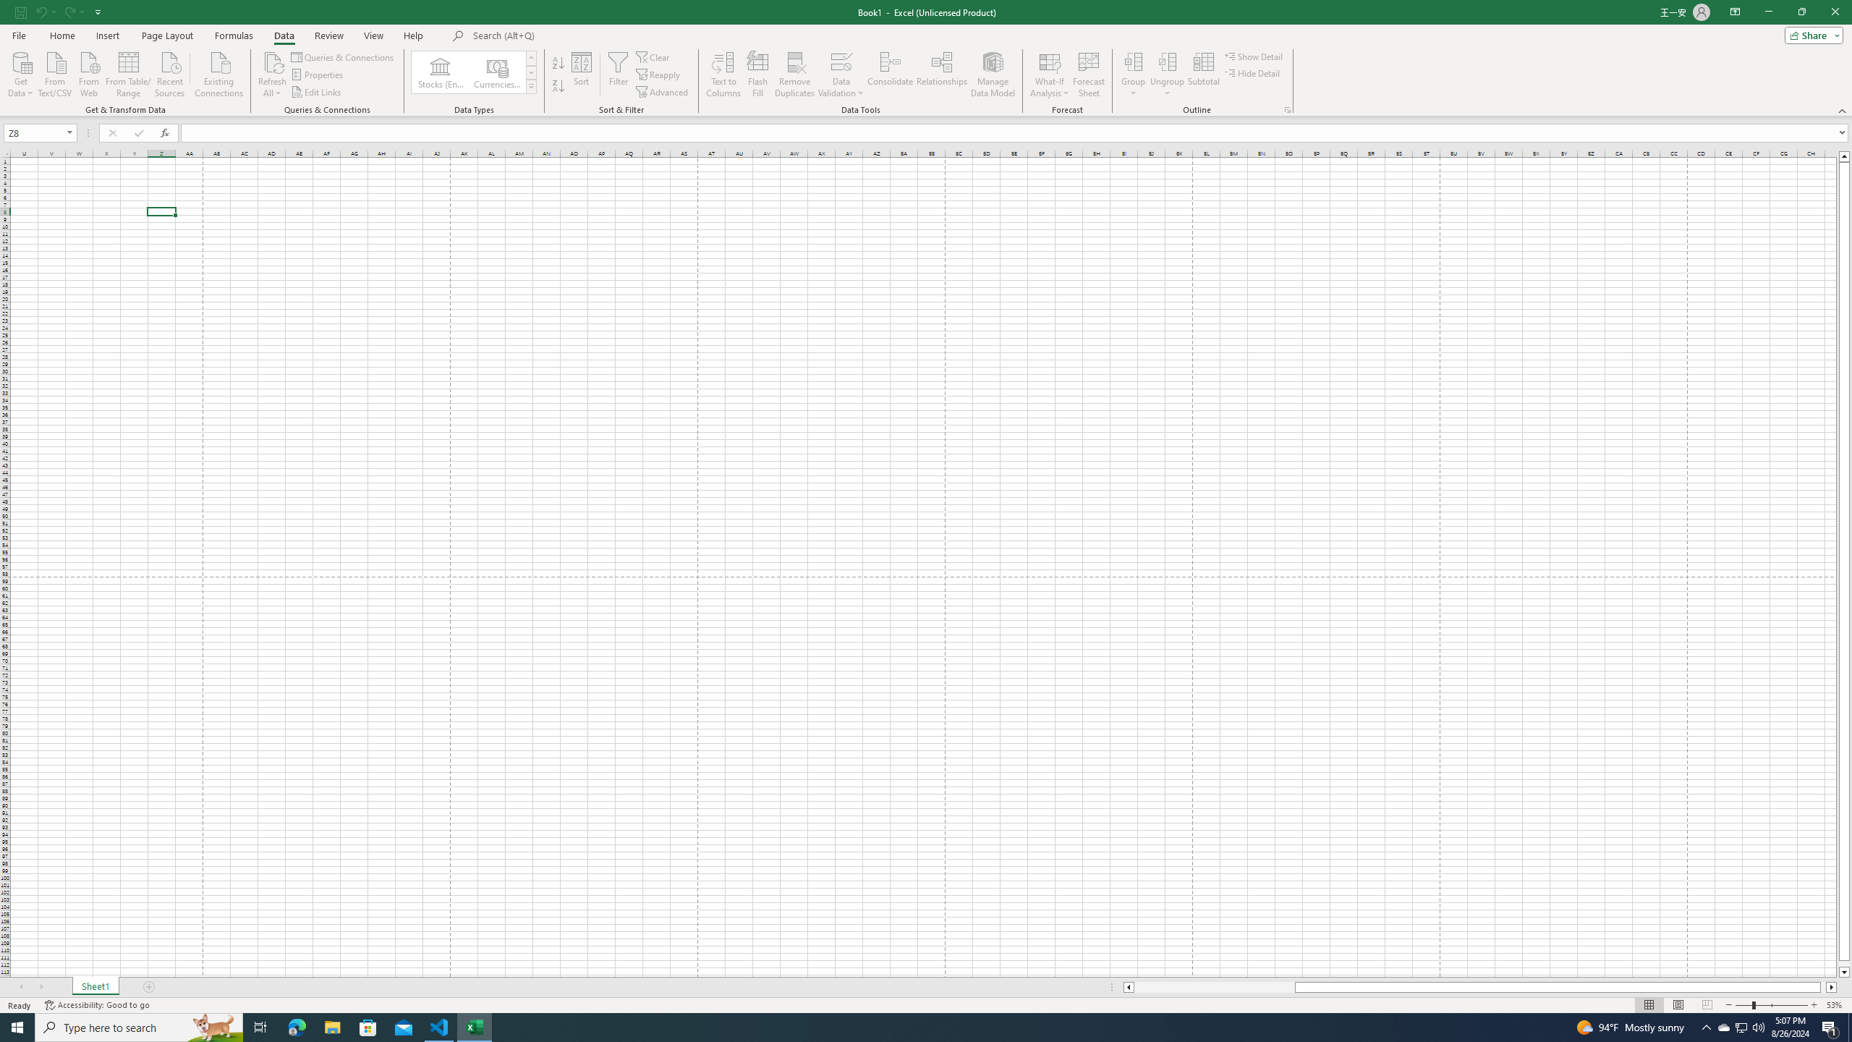  What do you see at coordinates (149, 987) in the screenshot?
I see `Add Sheet` at bounding box center [149, 987].